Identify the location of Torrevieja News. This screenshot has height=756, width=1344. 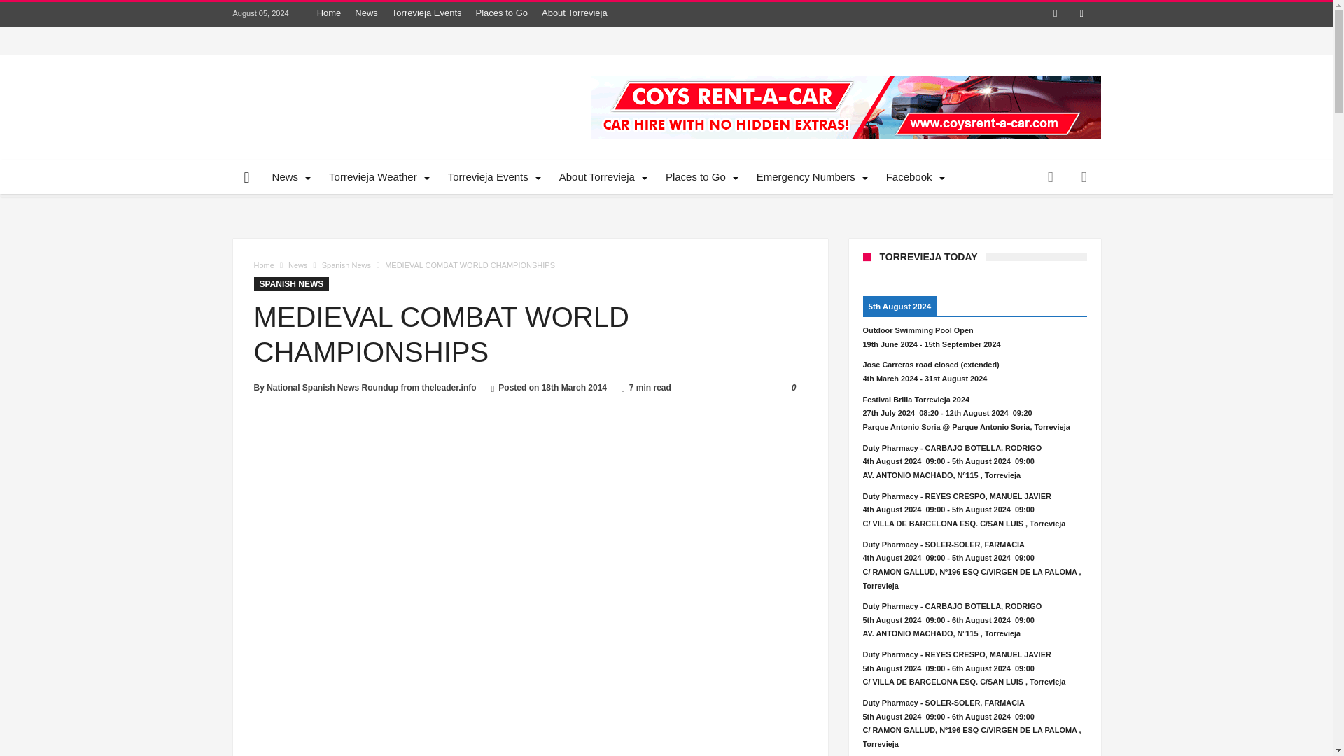
(290, 176).